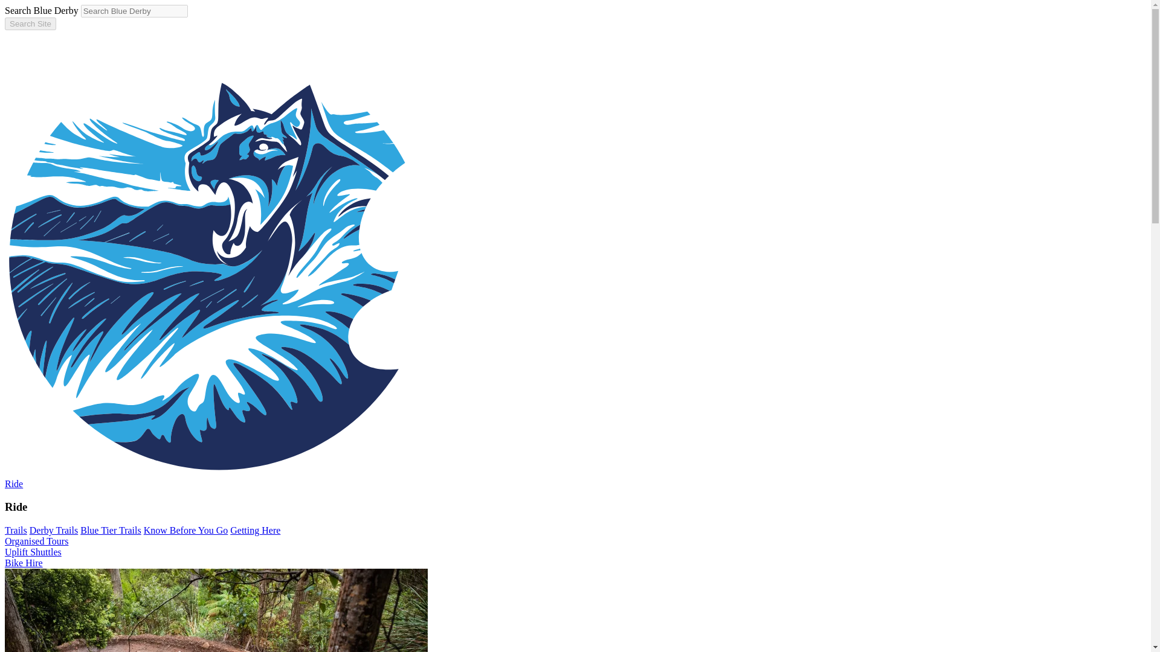  What do you see at coordinates (186, 530) in the screenshot?
I see `Know Before You Go` at bounding box center [186, 530].